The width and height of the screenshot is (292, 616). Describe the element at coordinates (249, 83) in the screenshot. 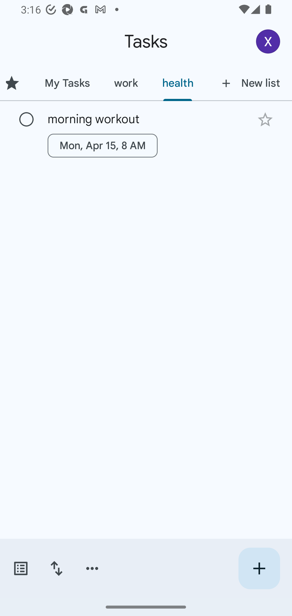

I see `New list` at that location.